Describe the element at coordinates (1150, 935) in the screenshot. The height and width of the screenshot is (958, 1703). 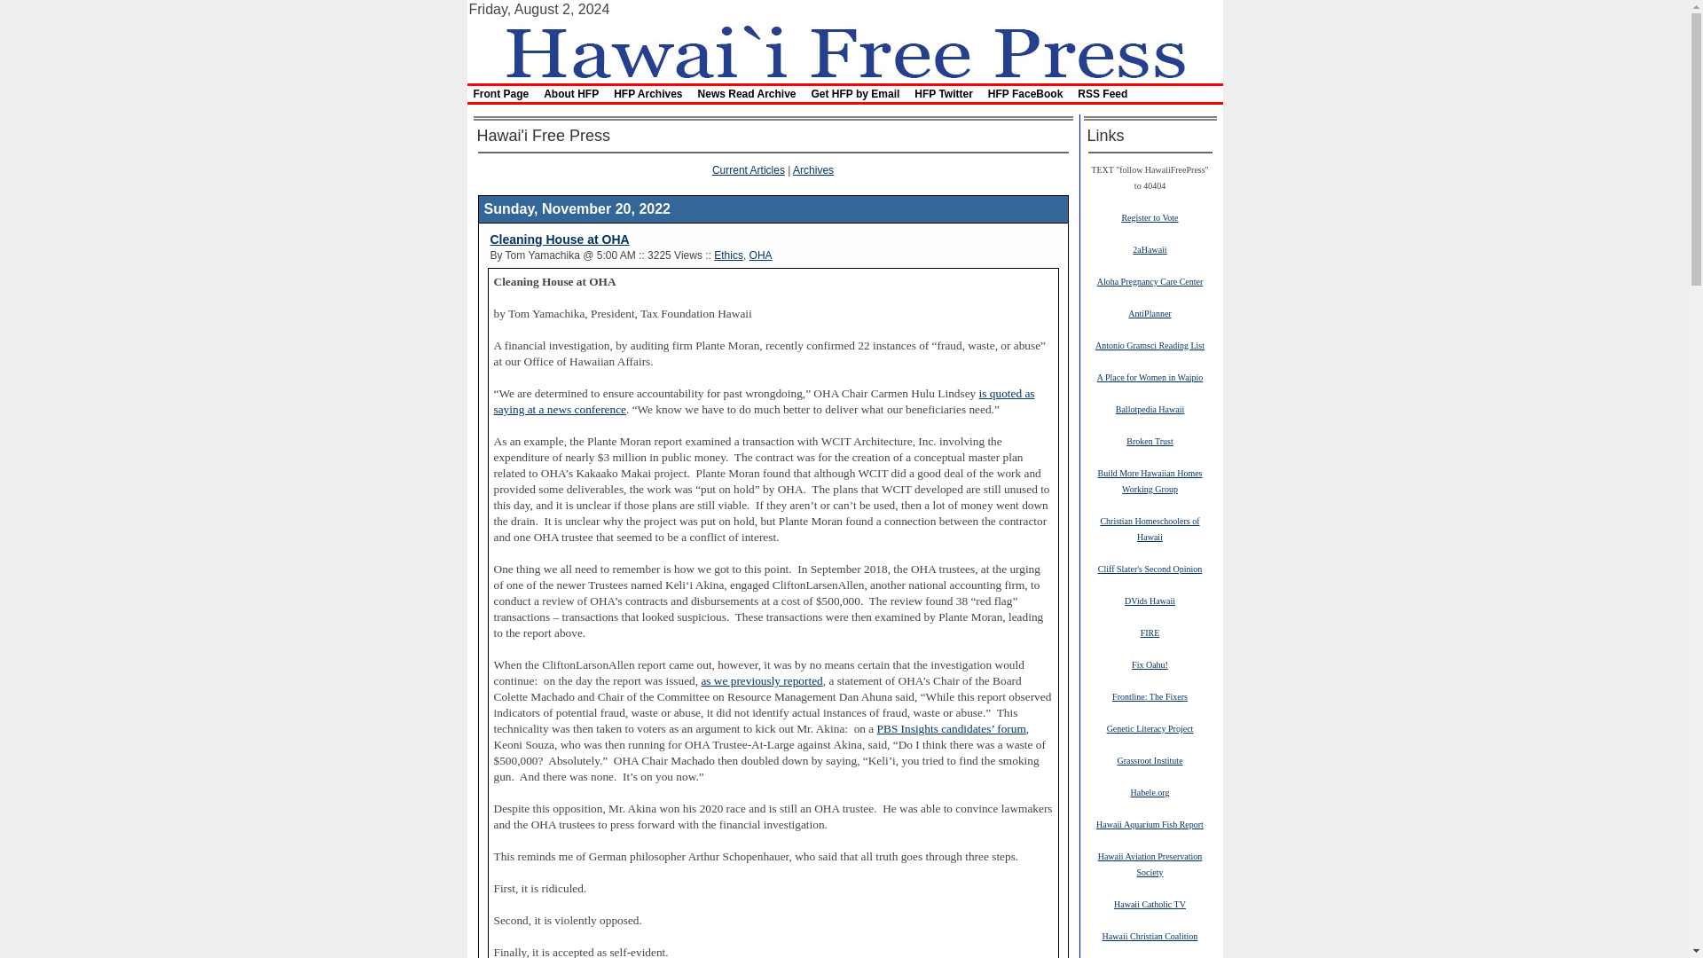
I see `Hawaii Christian Coalition` at that location.